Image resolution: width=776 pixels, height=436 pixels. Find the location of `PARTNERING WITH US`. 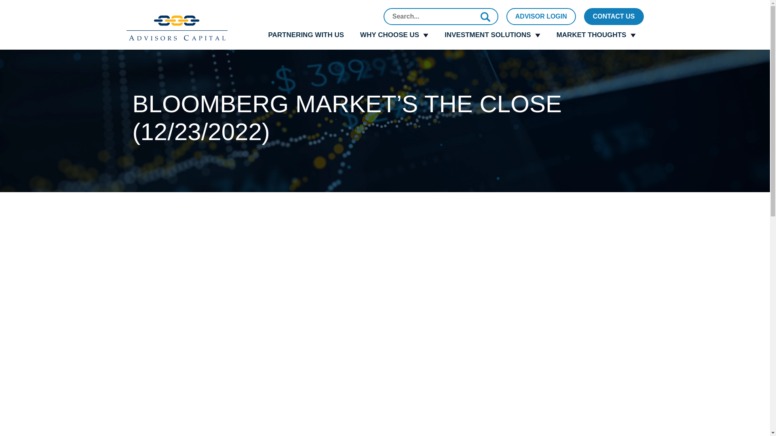

PARTNERING WITH US is located at coordinates (306, 35).